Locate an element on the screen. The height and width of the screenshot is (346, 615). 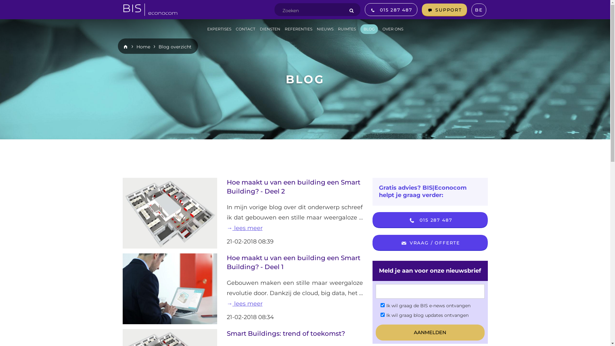
NIEUWS is located at coordinates (325, 29).